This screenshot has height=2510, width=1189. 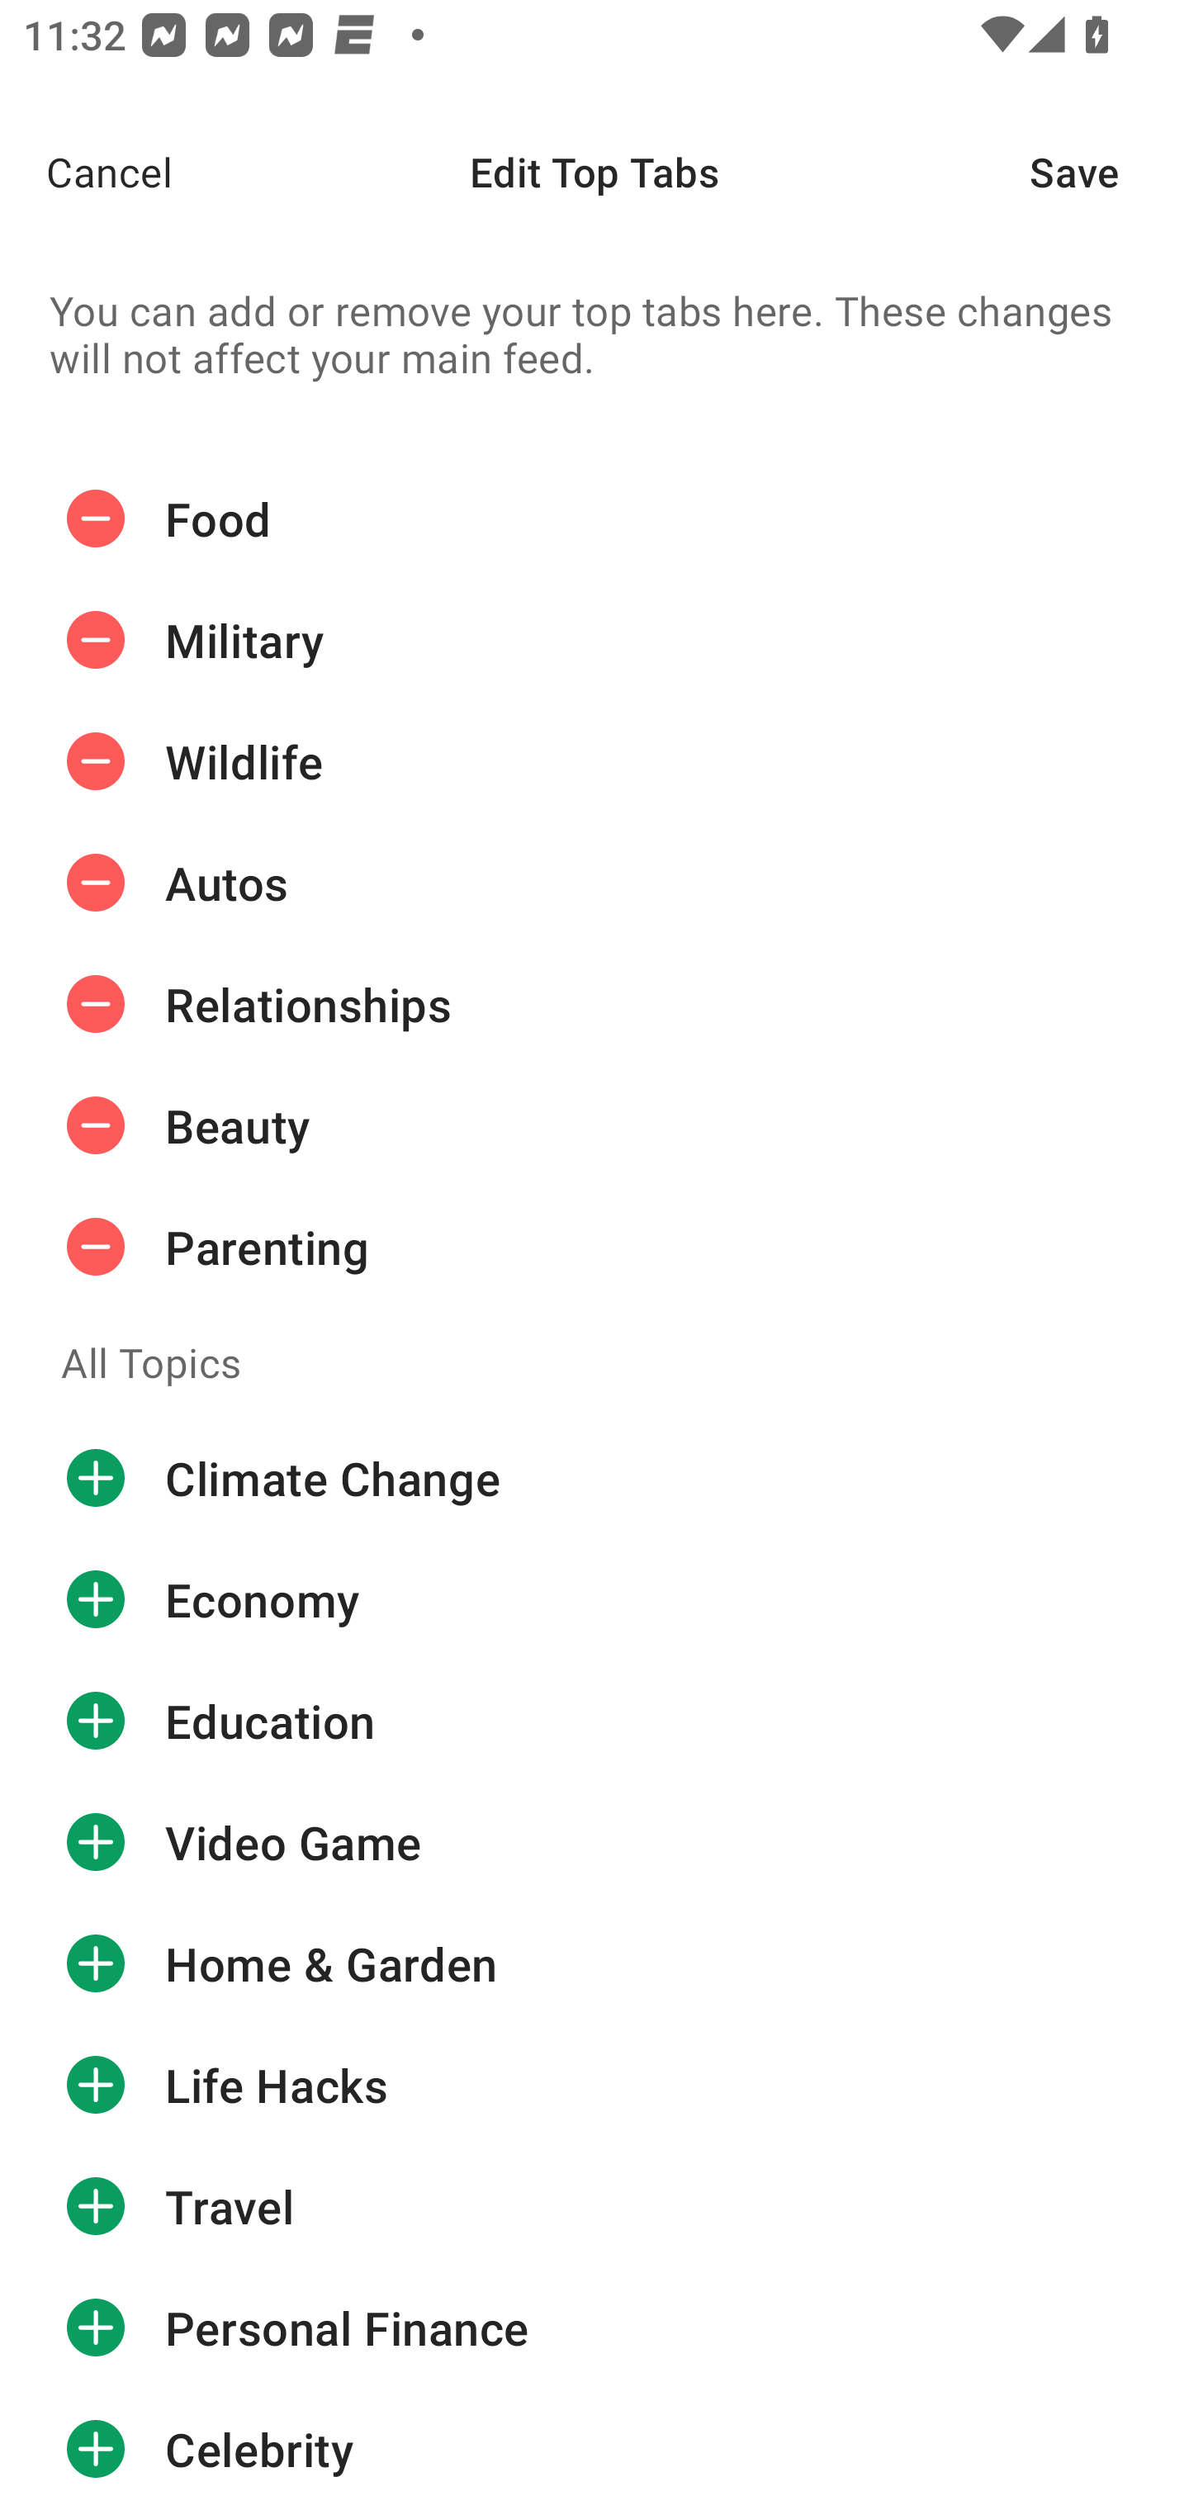 What do you see at coordinates (594, 1247) in the screenshot?
I see `Parenting` at bounding box center [594, 1247].